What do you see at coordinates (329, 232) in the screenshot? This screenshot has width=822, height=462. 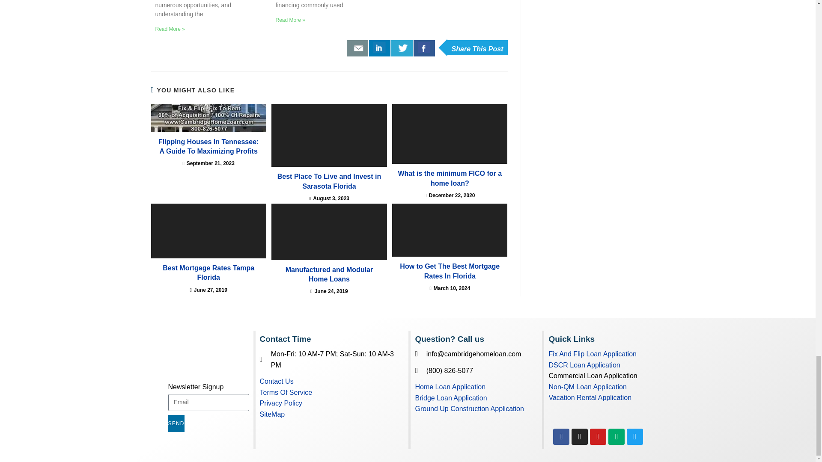 I see `Manufactured and Modular Home Loans` at bounding box center [329, 232].